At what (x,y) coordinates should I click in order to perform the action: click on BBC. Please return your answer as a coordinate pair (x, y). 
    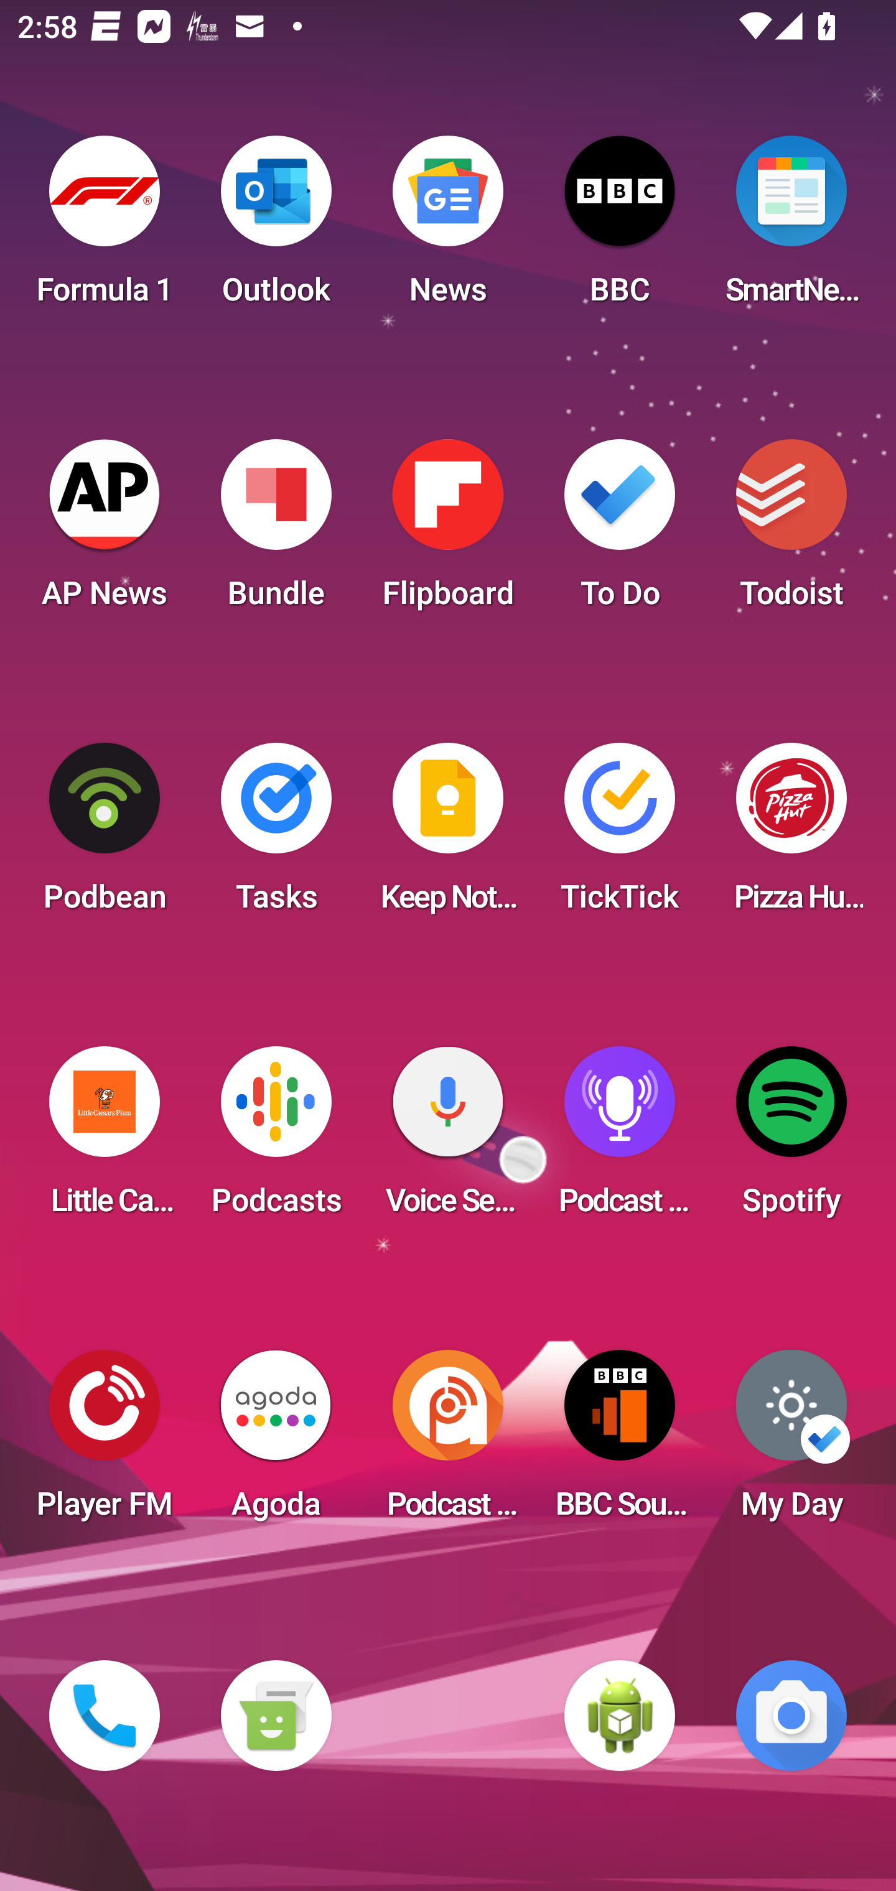
    Looking at the image, I should click on (620, 228).